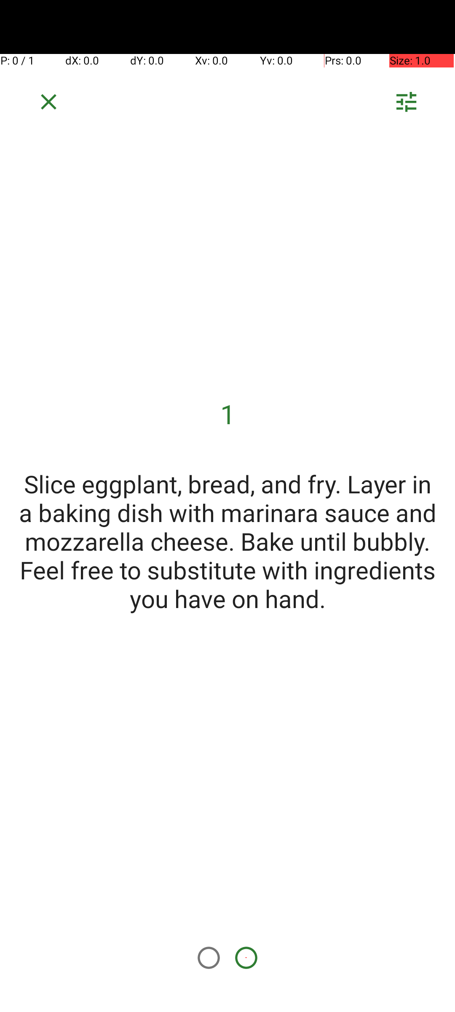  What do you see at coordinates (227, 541) in the screenshot?
I see `Slice eggplant, bread, and fry. Layer in a baking dish with marinara sauce and mozzarella cheese. Bake until bubbly. Feel free to substitute with ingredients you have on hand.` at bounding box center [227, 541].